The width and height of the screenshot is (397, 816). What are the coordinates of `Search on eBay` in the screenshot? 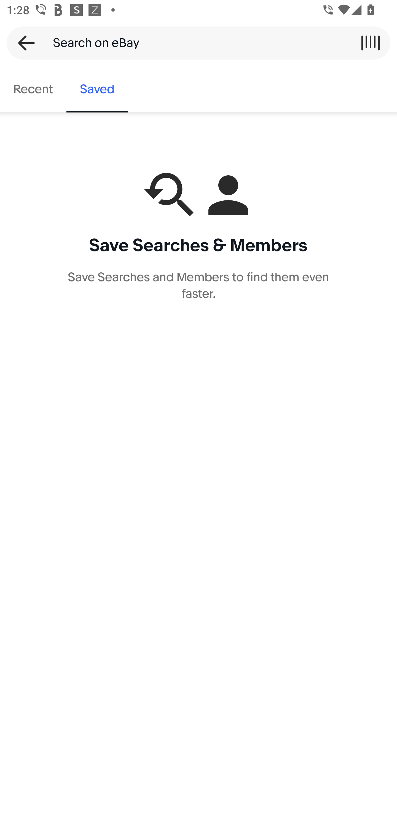 It's located at (195, 43).